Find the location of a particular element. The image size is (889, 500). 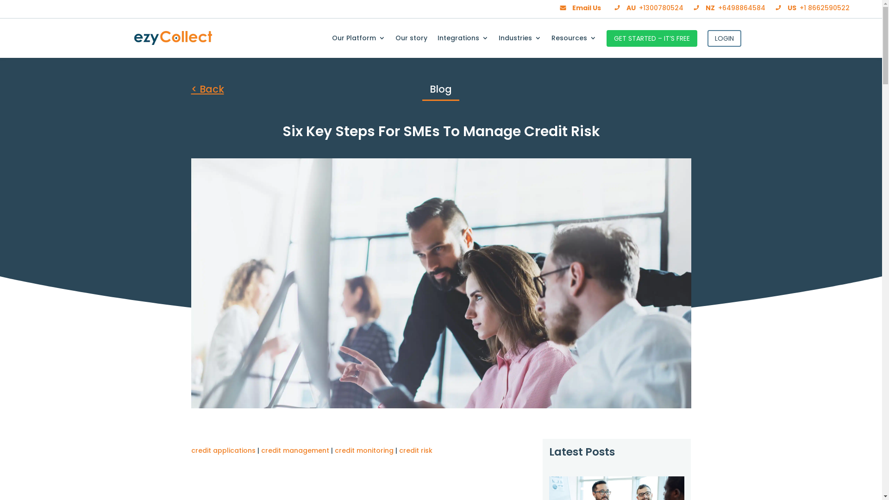

credit risk is located at coordinates (416, 450).